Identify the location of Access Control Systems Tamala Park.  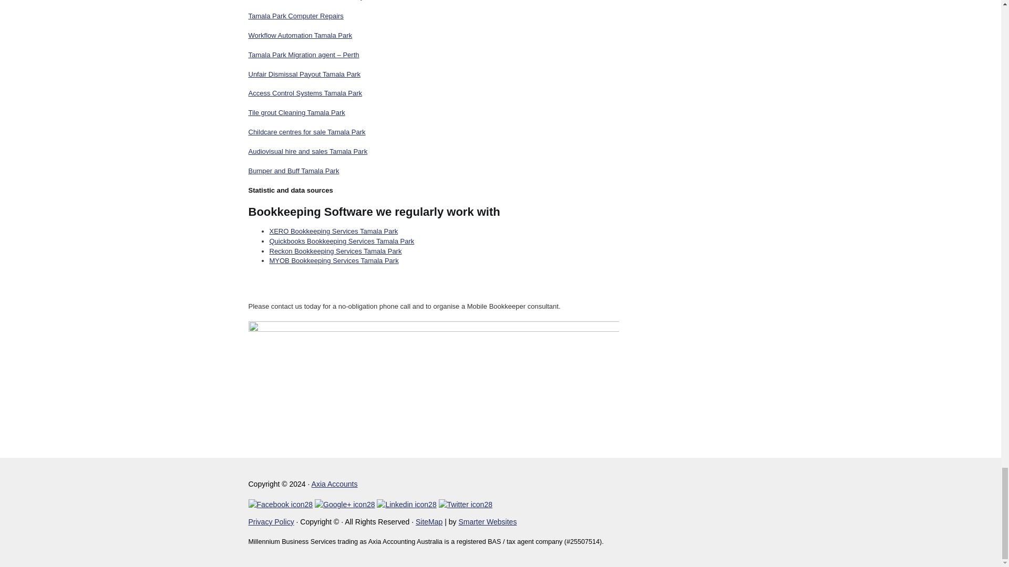
(305, 92).